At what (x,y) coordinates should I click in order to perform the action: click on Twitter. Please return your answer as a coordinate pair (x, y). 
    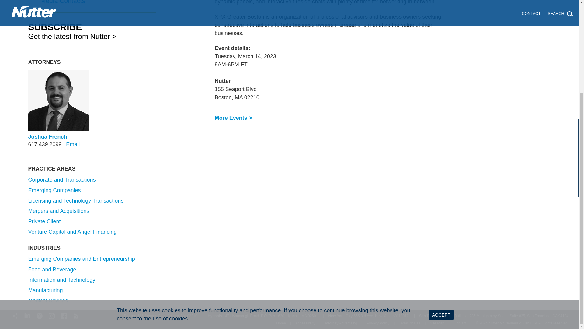
    Looking at the image, I should click on (40, 315).